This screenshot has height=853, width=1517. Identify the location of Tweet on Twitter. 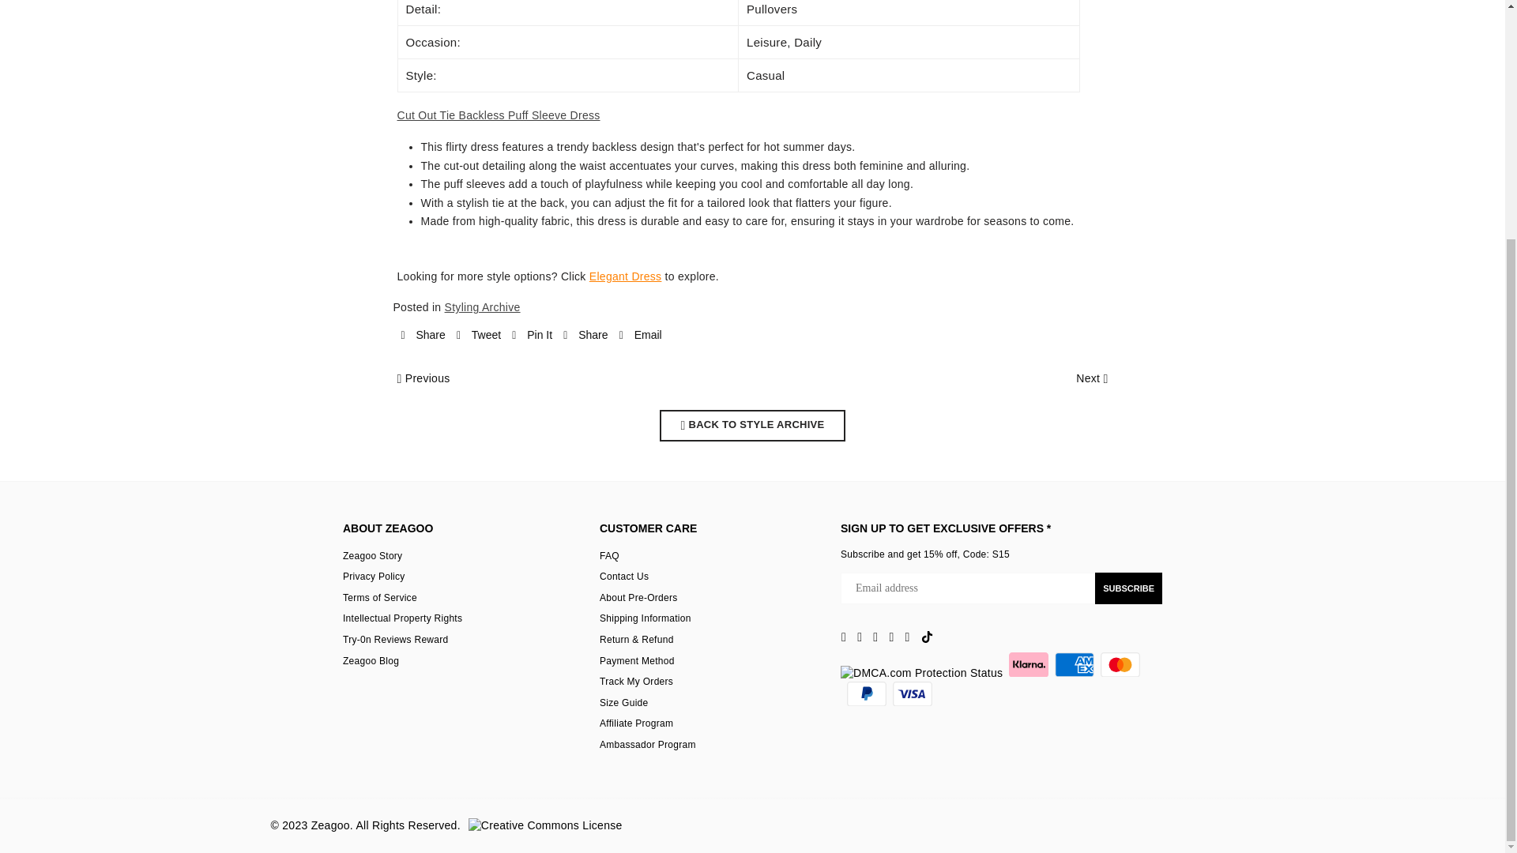
(478, 335).